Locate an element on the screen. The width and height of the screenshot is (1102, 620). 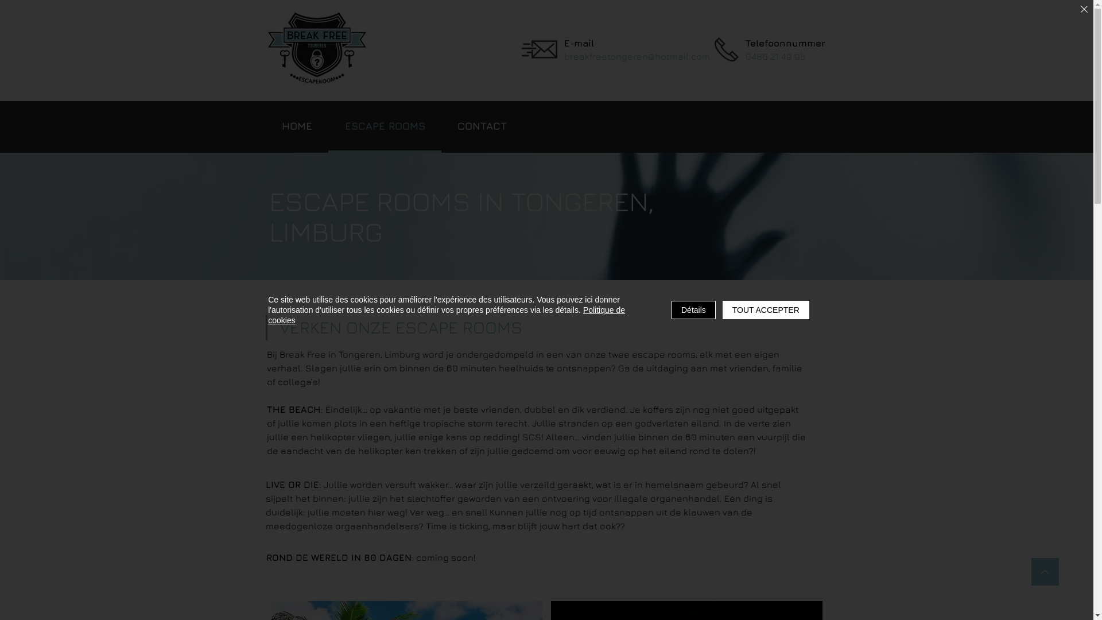
CONTACT is located at coordinates (482, 127).